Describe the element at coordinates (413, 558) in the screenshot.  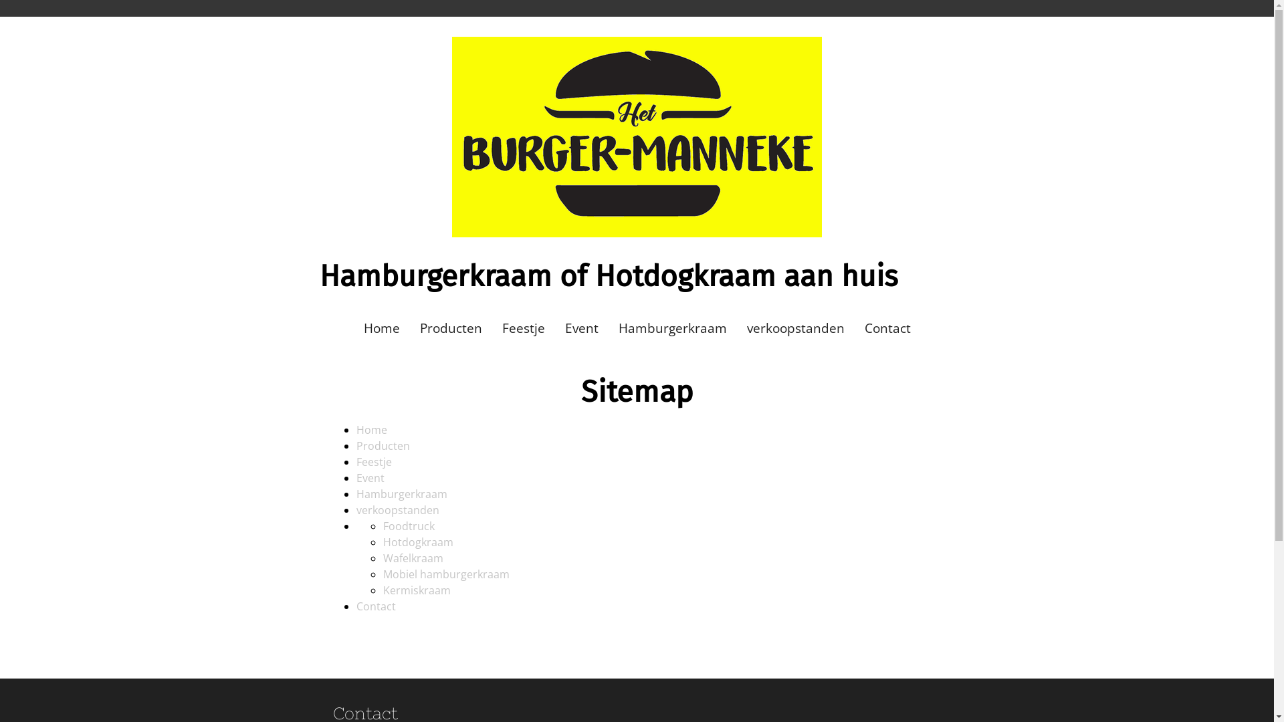
I see `Wafelkraam` at that location.